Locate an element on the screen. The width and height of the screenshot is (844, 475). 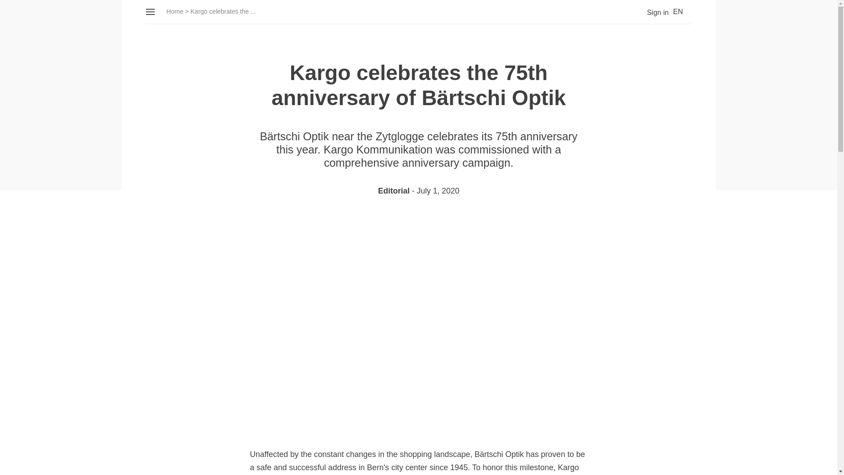
Home is located at coordinates (175, 11).